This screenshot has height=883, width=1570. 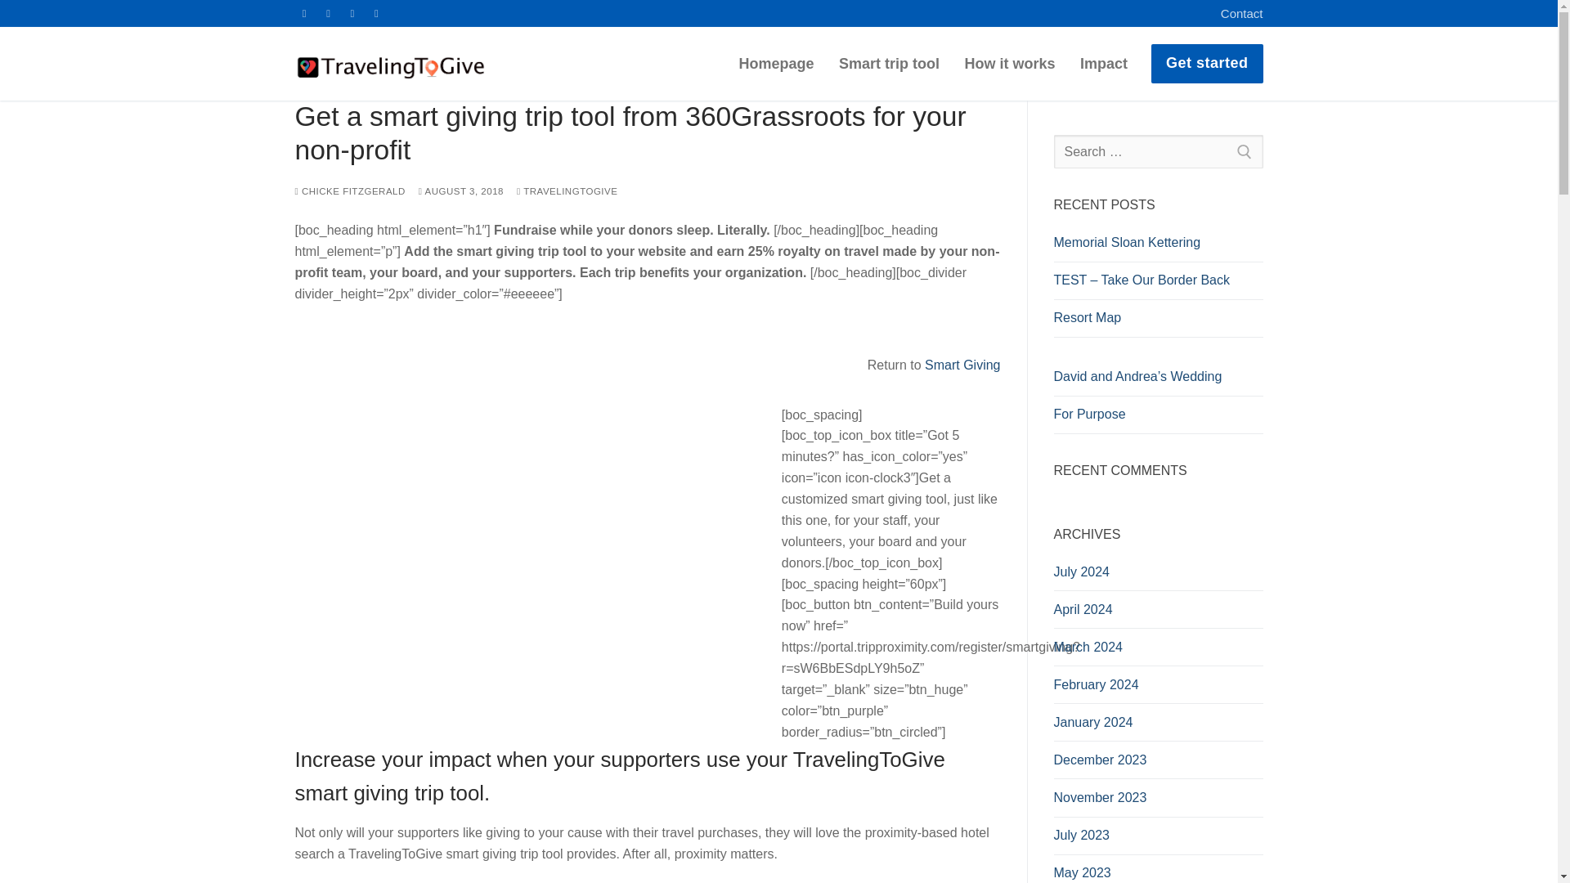 What do you see at coordinates (1158, 839) in the screenshot?
I see `July 2023` at bounding box center [1158, 839].